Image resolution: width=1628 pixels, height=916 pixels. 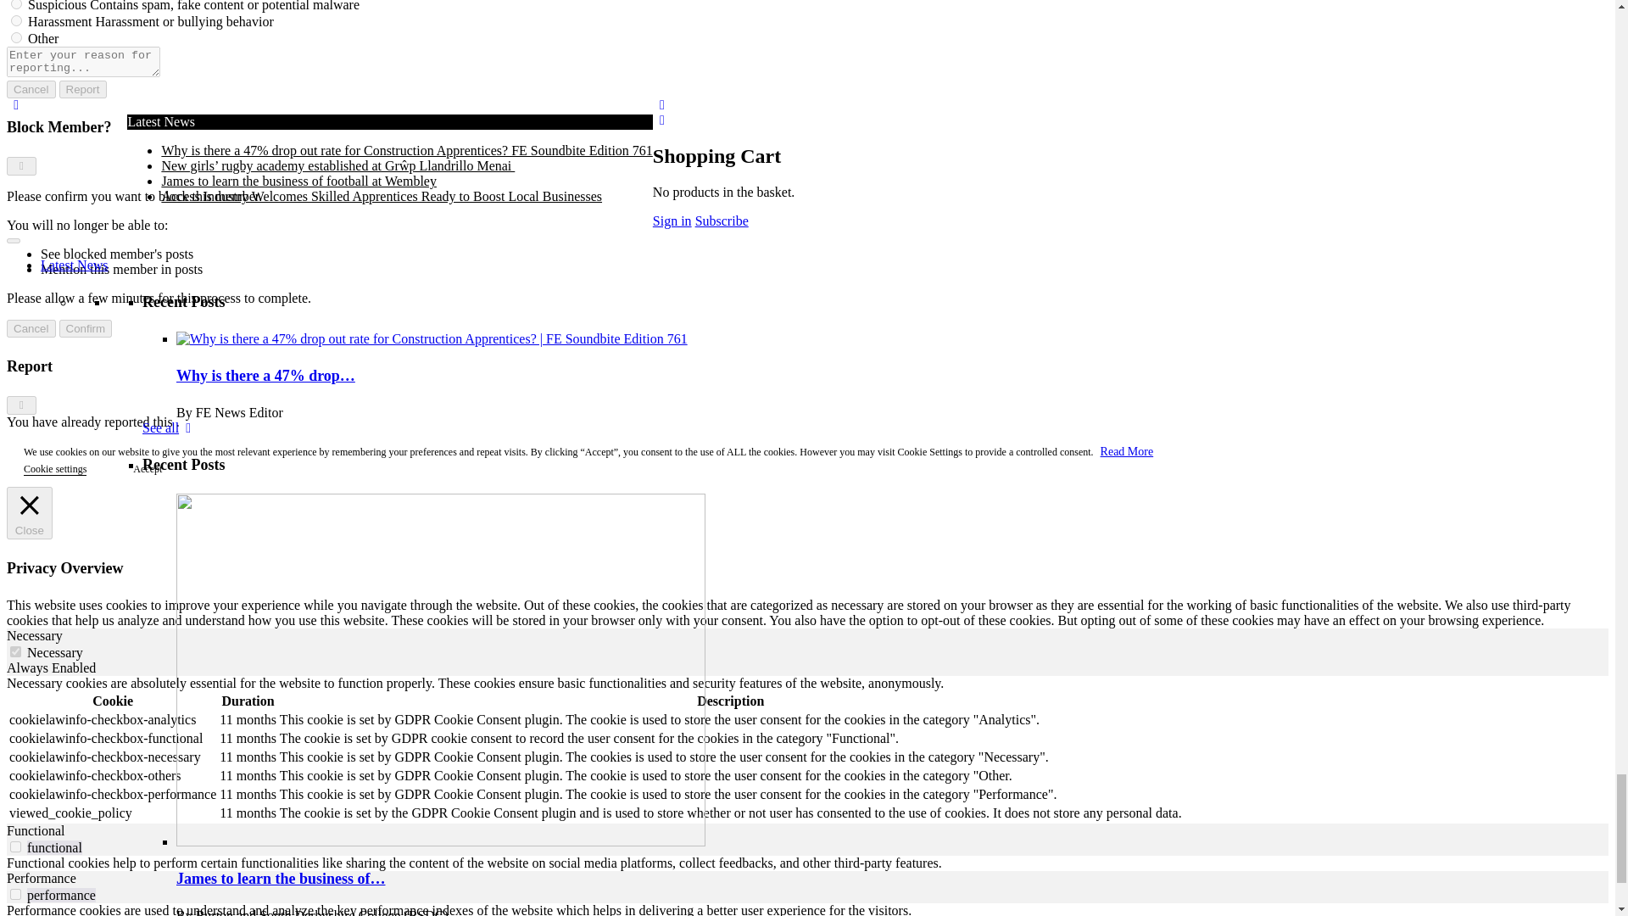 I want to click on Cancel, so click(x=31, y=328).